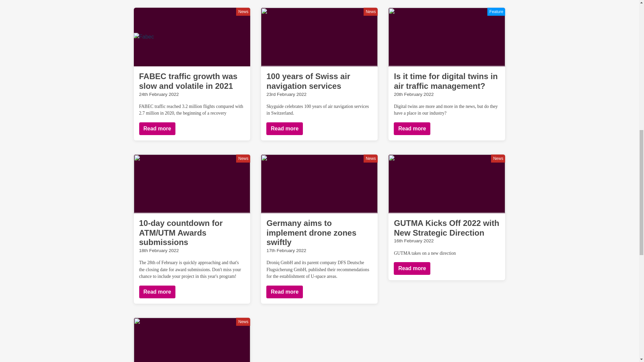  What do you see at coordinates (370, 11) in the screenshot?
I see `News` at bounding box center [370, 11].